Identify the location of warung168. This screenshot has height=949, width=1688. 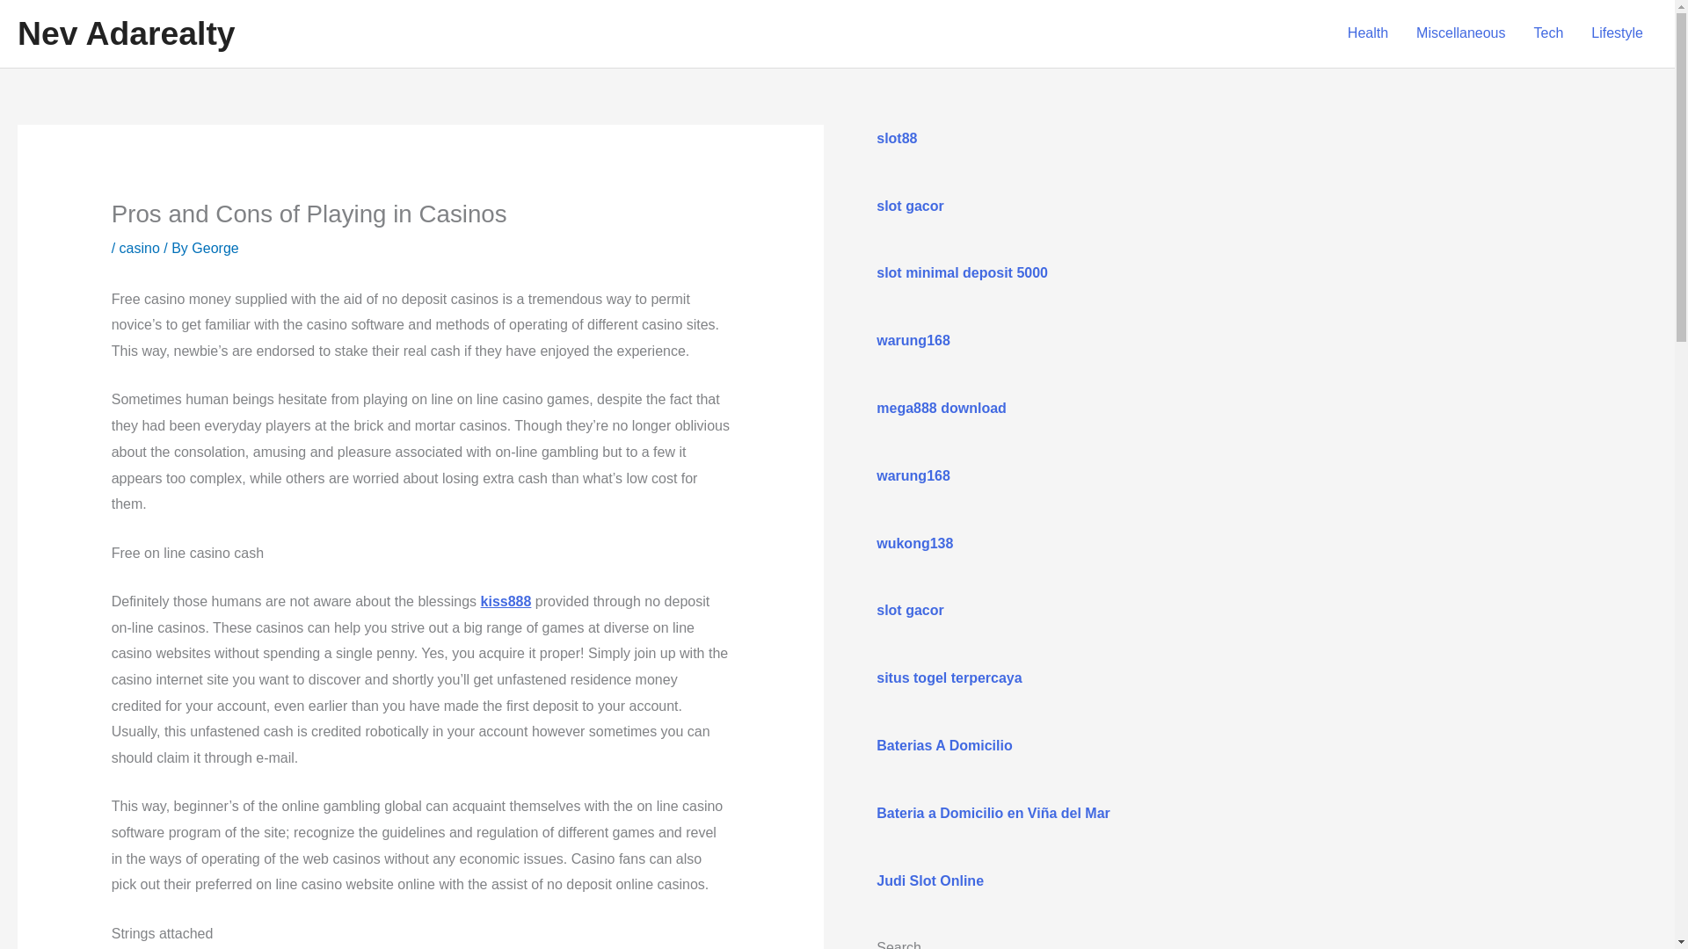
(913, 475).